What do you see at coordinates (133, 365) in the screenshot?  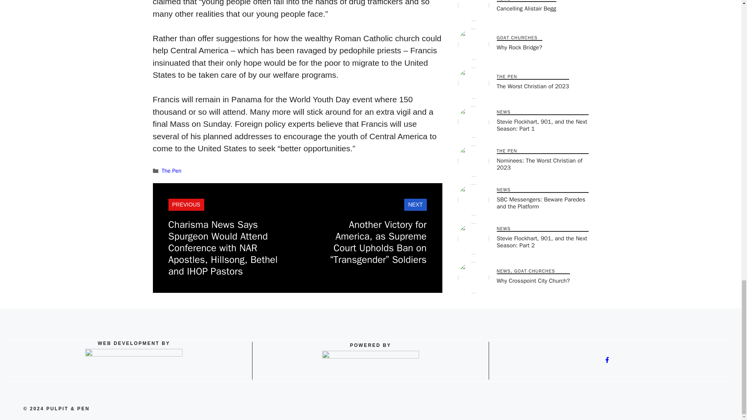 I see `Website-Psychiatrist-Logo-300x108-1` at bounding box center [133, 365].